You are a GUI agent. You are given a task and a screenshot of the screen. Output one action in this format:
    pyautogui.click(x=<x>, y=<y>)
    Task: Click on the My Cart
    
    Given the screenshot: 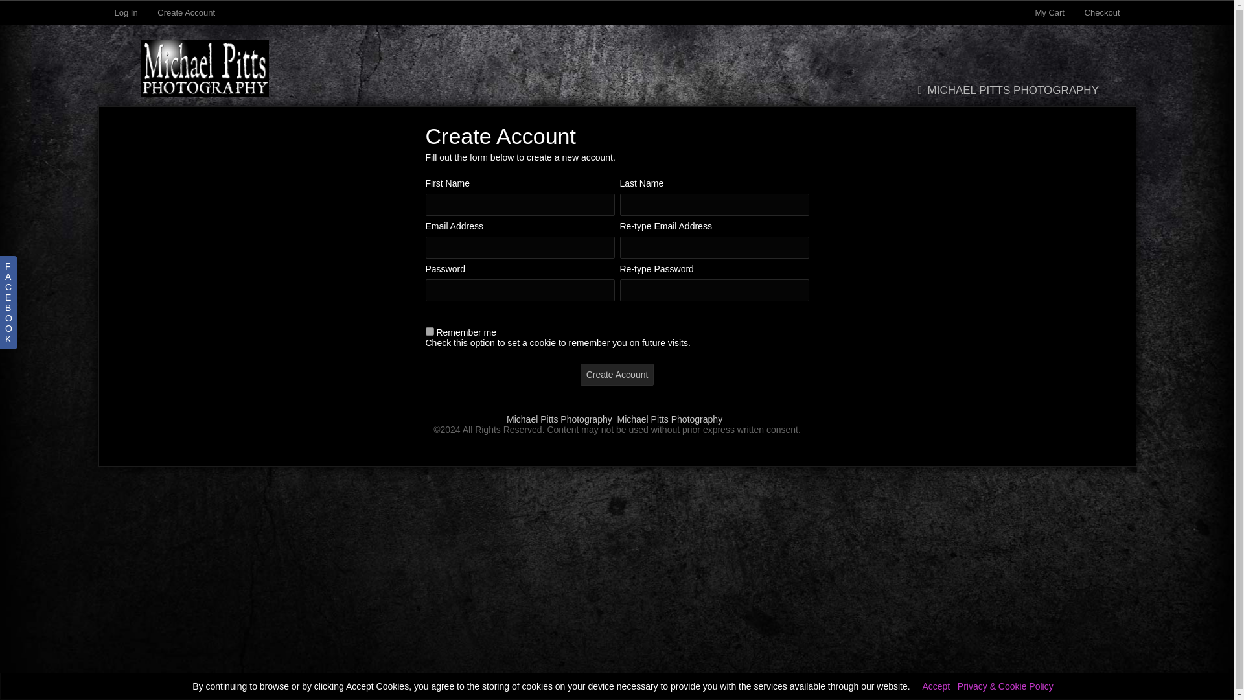 What is the action you would take?
    pyautogui.click(x=1050, y=12)
    